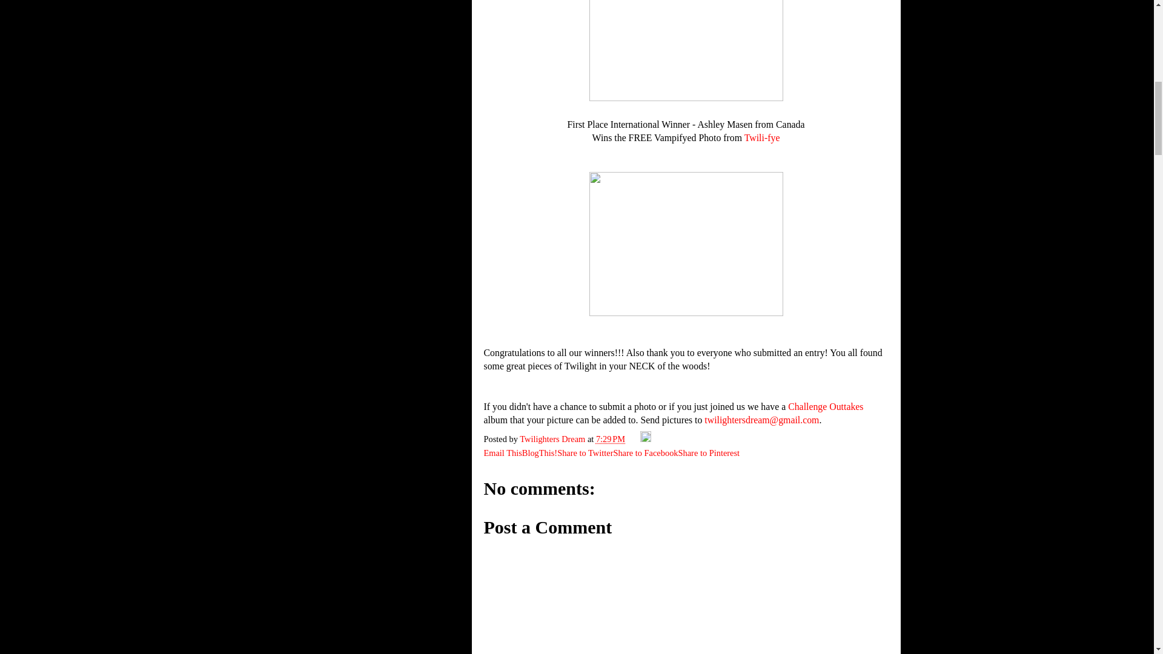 The image size is (1163, 654). What do you see at coordinates (539, 453) in the screenshot?
I see `BlogThis!` at bounding box center [539, 453].